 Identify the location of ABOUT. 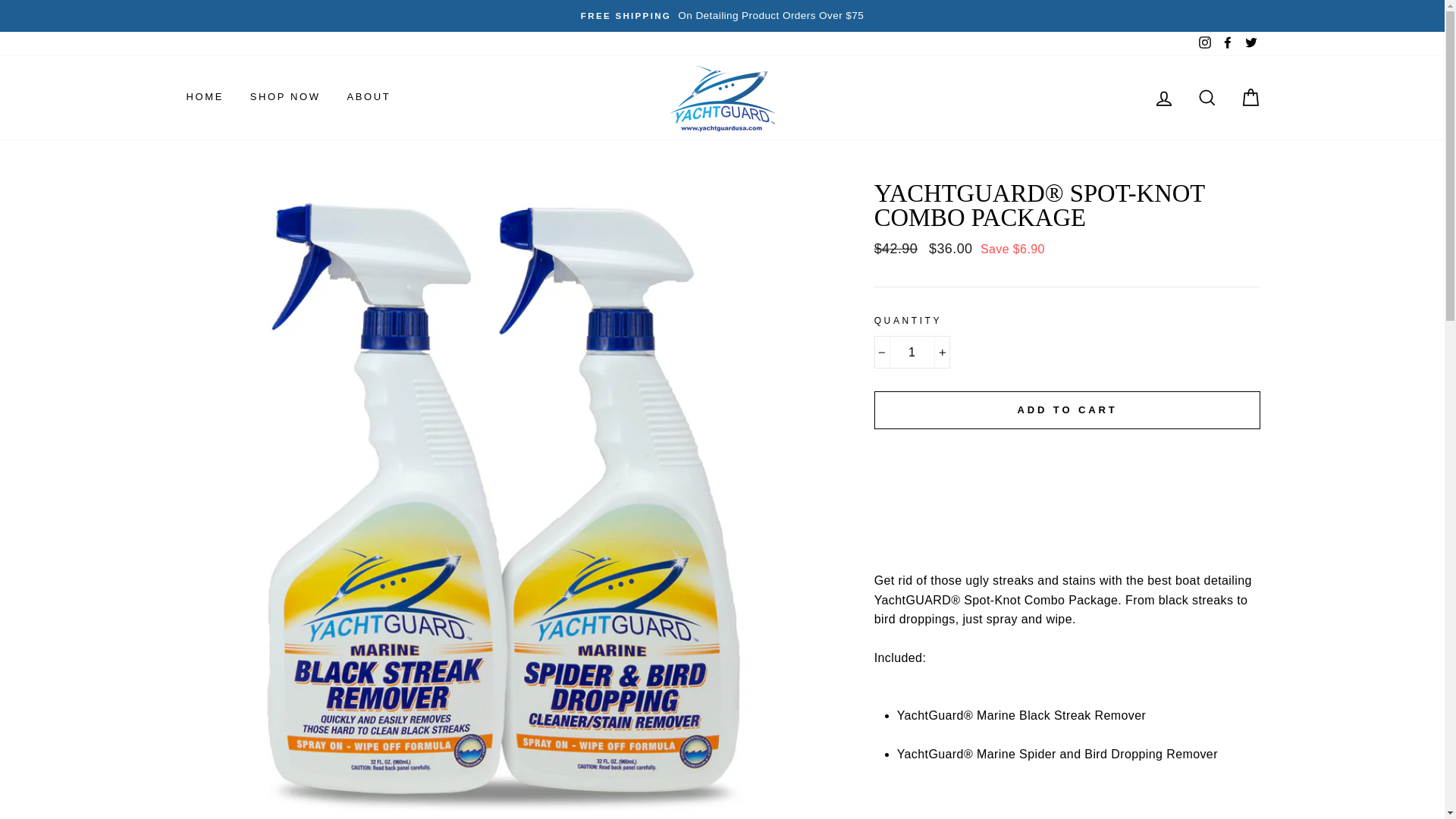
(368, 97).